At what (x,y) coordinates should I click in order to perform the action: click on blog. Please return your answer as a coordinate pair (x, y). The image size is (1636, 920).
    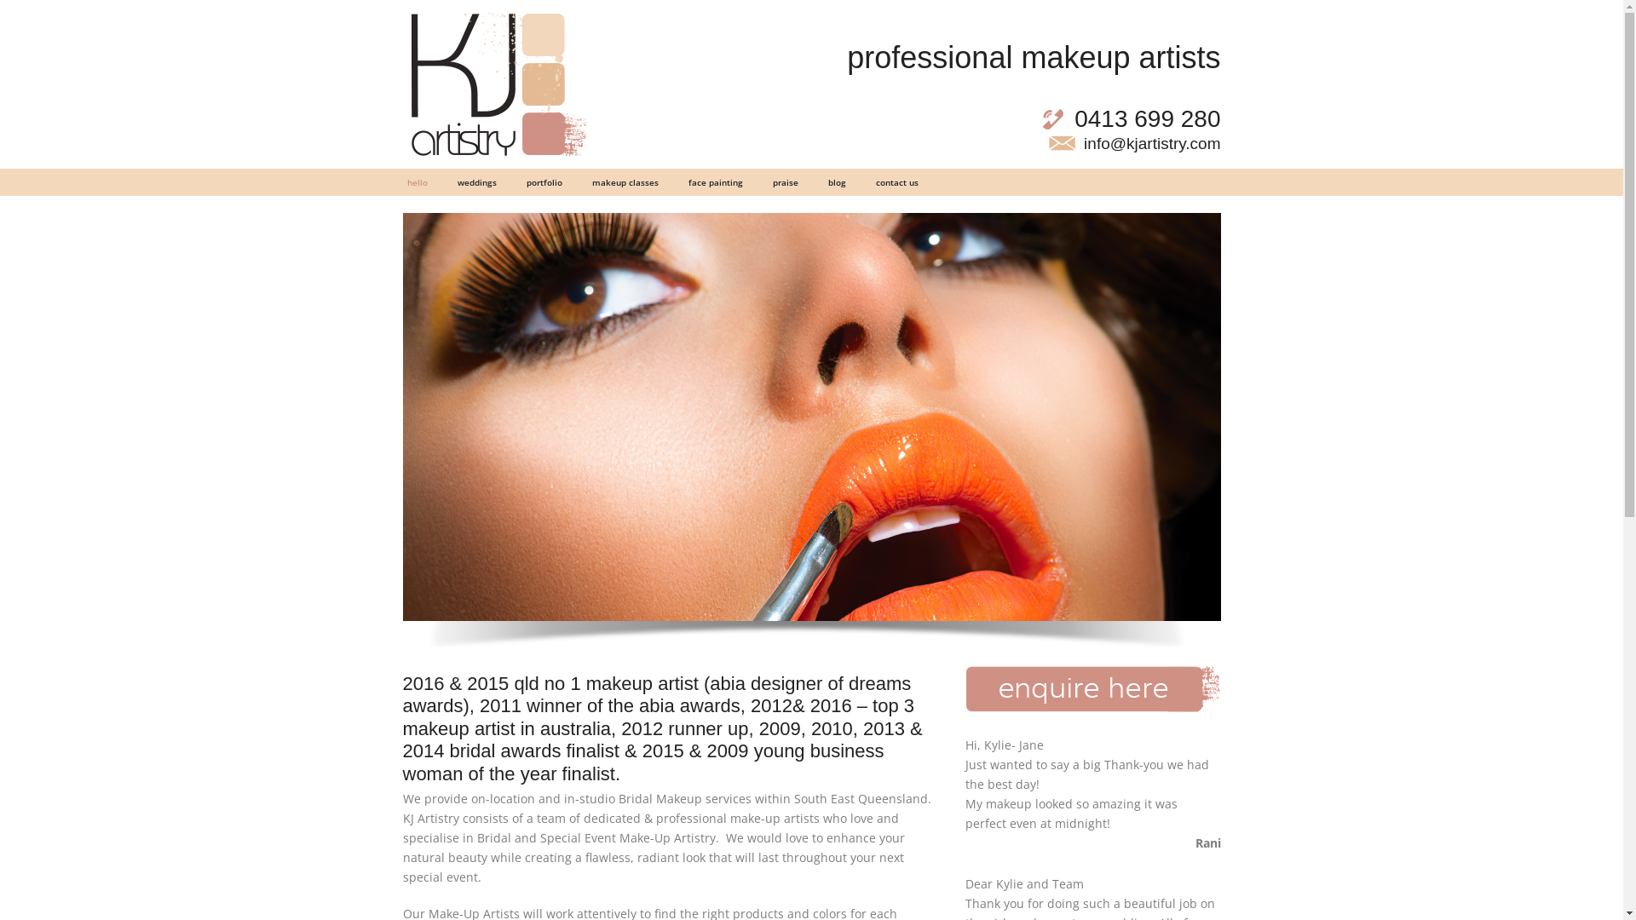
    Looking at the image, I should click on (837, 182).